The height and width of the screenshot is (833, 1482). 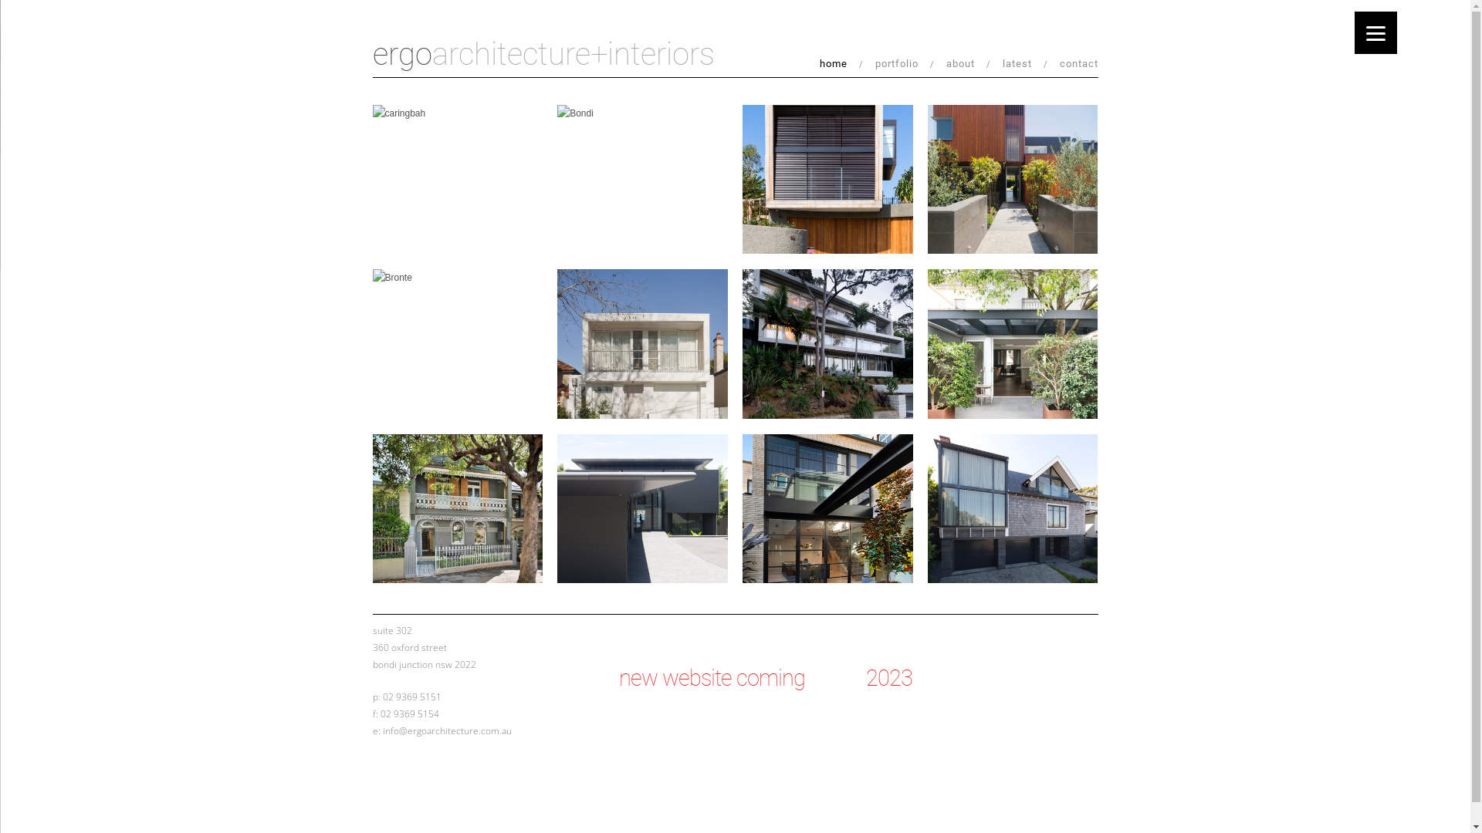 I want to click on Bronte, so click(x=457, y=278).